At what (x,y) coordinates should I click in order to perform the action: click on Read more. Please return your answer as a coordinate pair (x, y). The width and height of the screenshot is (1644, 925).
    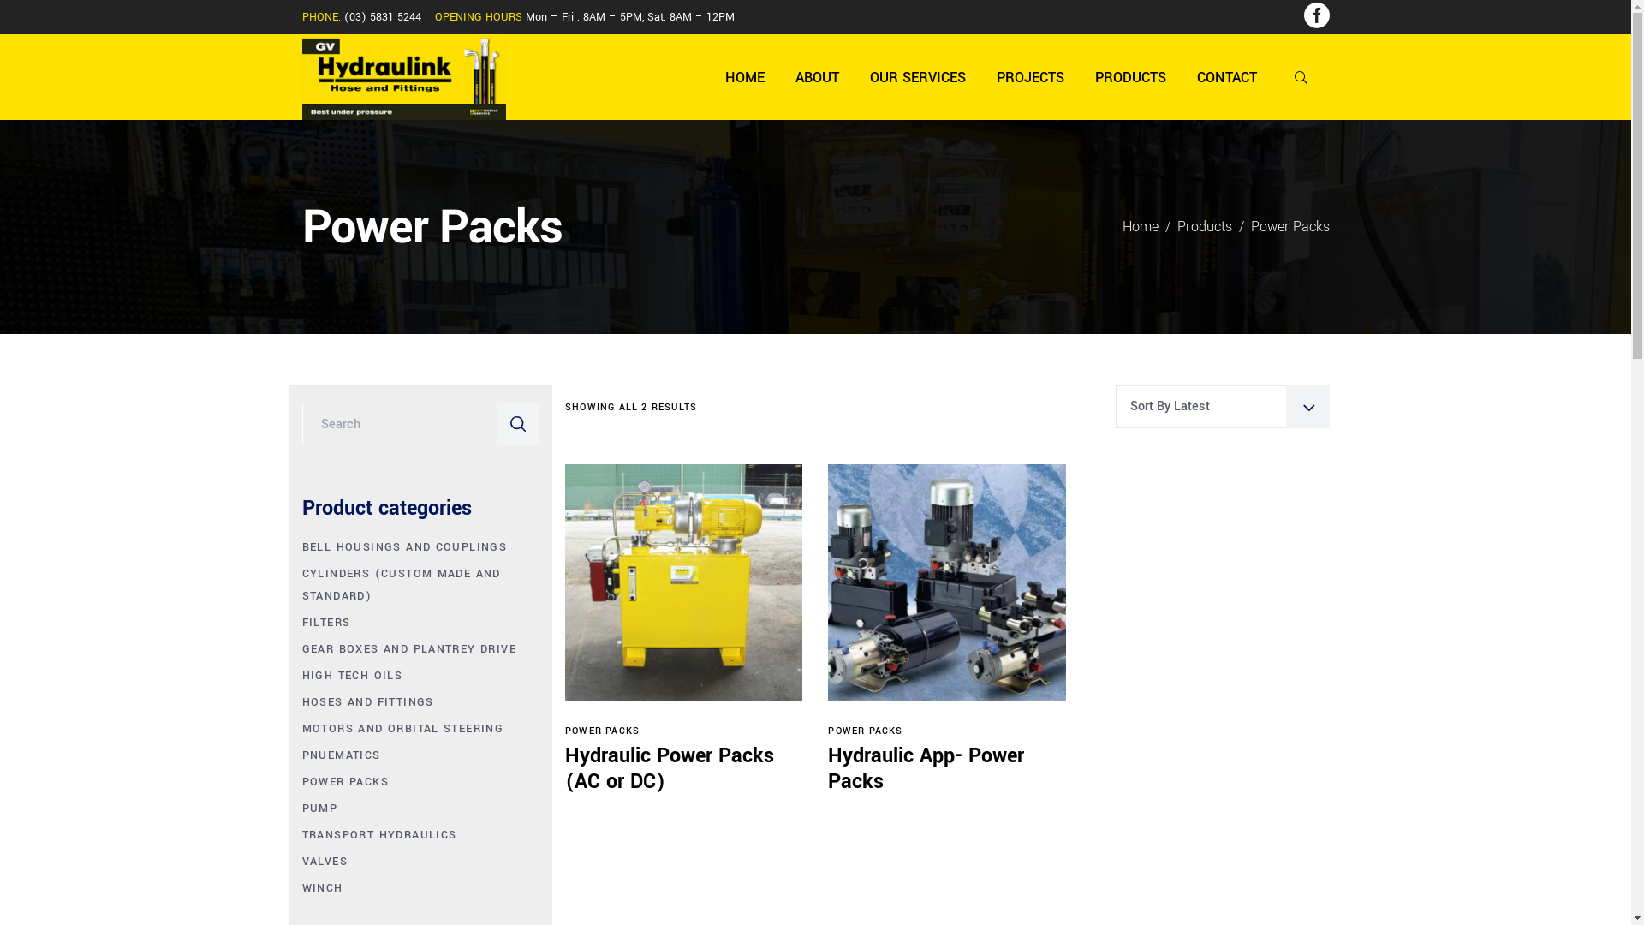
    Looking at the image, I should click on (685, 724).